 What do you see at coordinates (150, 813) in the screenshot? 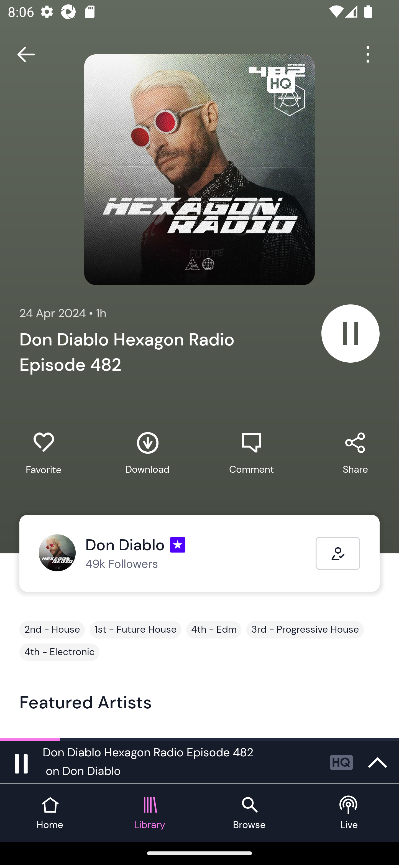
I see `Library tab Library` at bounding box center [150, 813].